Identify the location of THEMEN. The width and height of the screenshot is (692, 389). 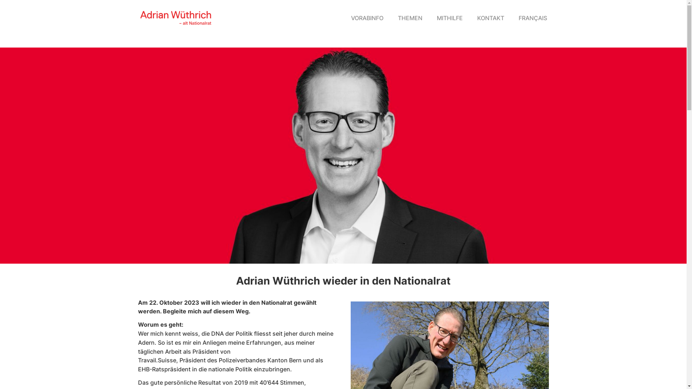
(410, 18).